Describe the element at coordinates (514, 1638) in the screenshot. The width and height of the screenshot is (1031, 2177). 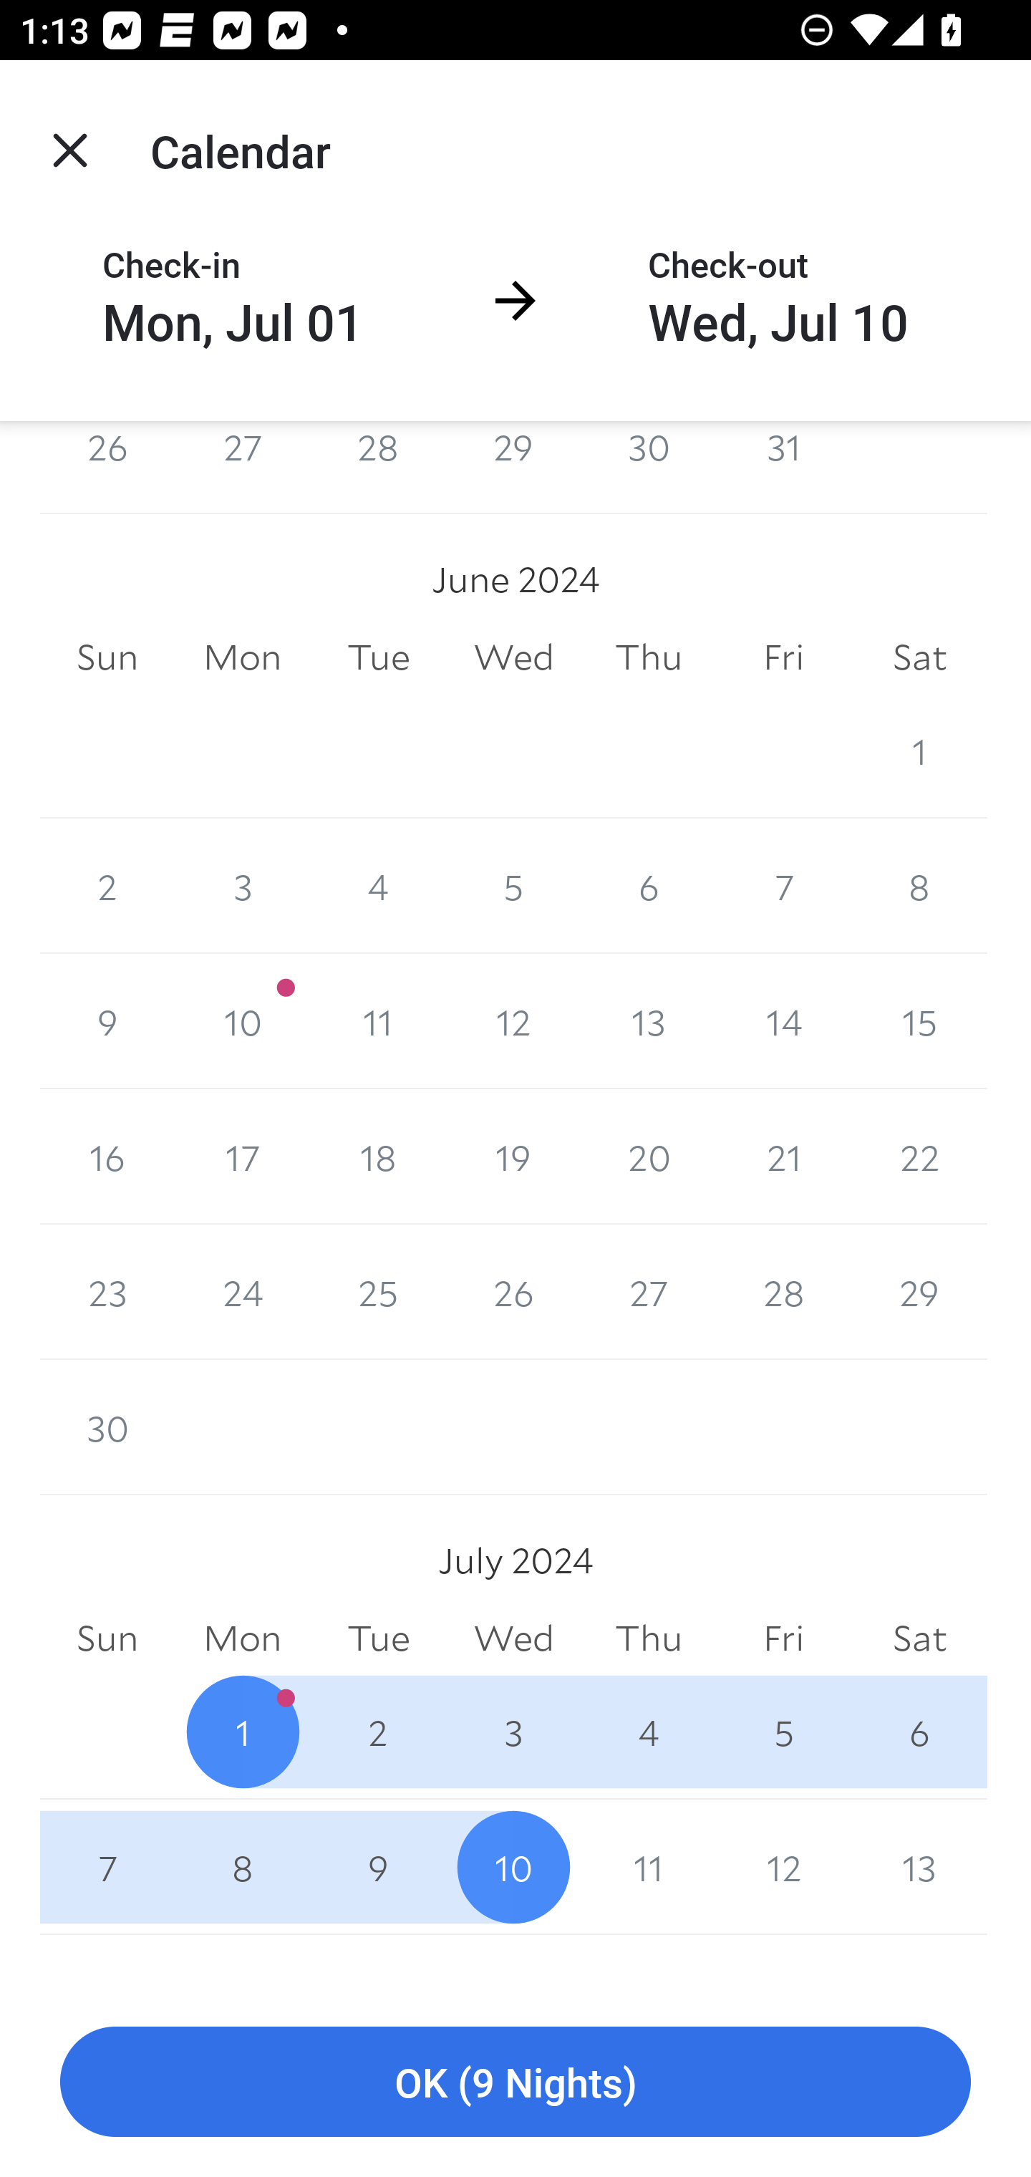
I see `Wed` at that location.